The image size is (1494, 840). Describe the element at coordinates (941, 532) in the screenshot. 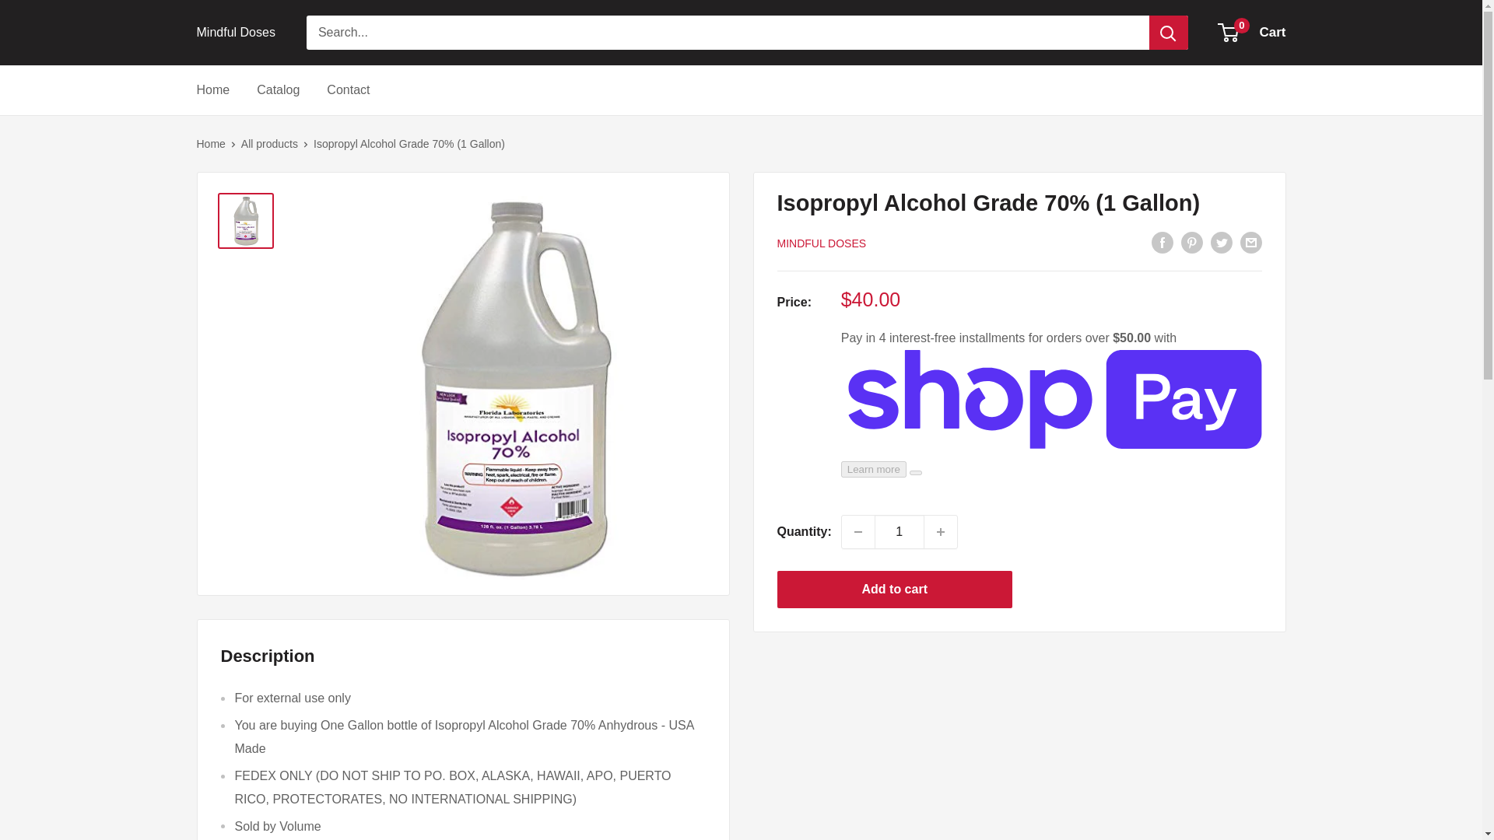

I see `Decrease quantity by 1` at that location.